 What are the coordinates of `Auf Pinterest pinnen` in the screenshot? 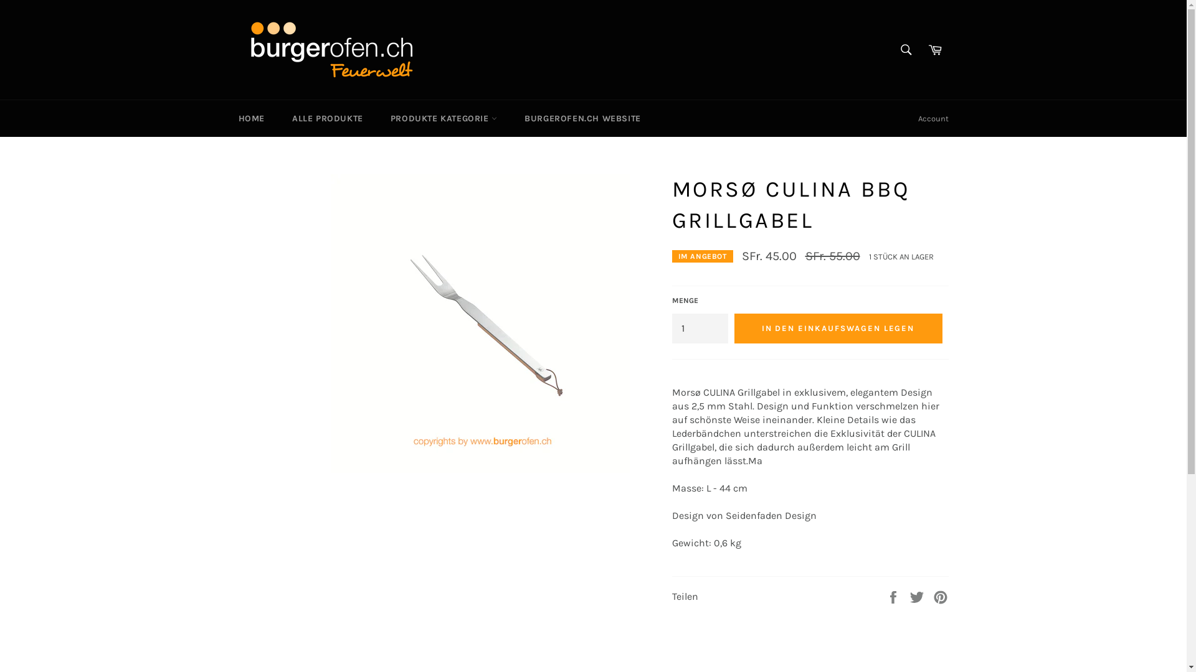 It's located at (941, 596).